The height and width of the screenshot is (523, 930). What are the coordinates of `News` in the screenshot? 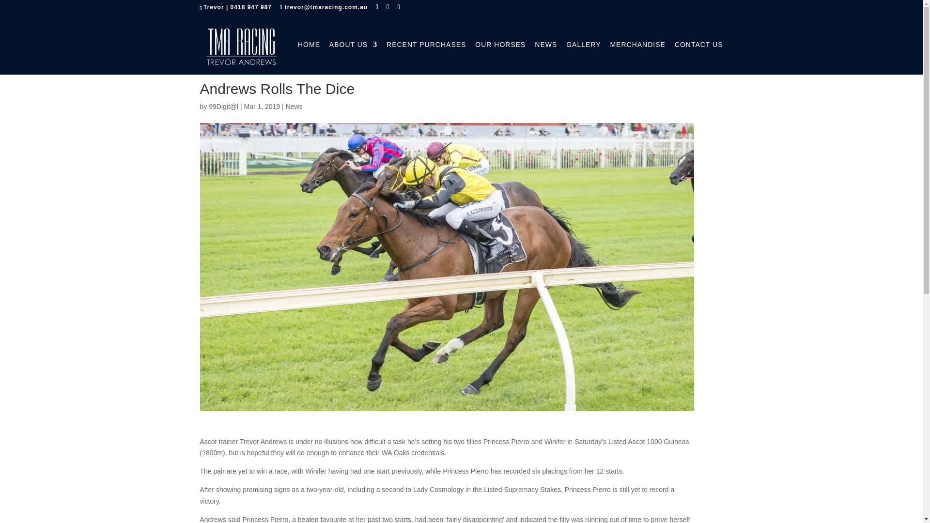 It's located at (294, 106).